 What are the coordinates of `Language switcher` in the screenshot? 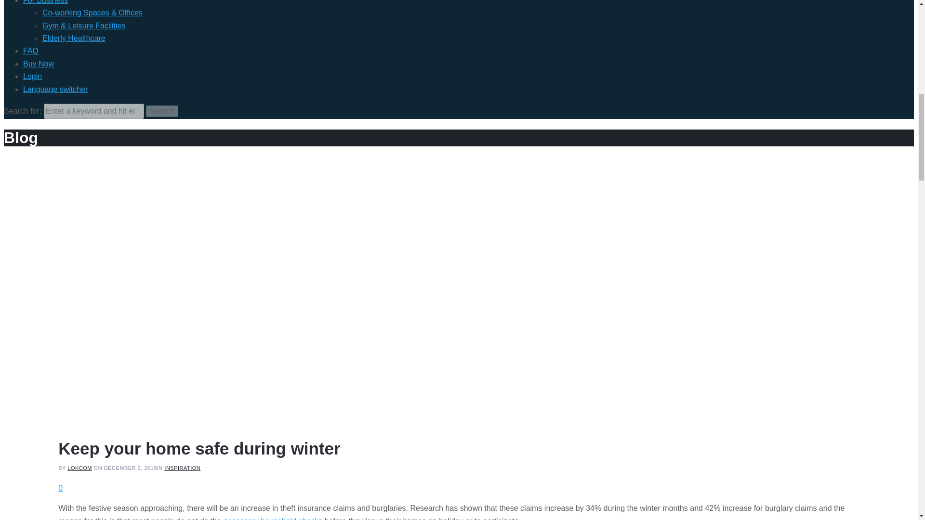 It's located at (55, 90).